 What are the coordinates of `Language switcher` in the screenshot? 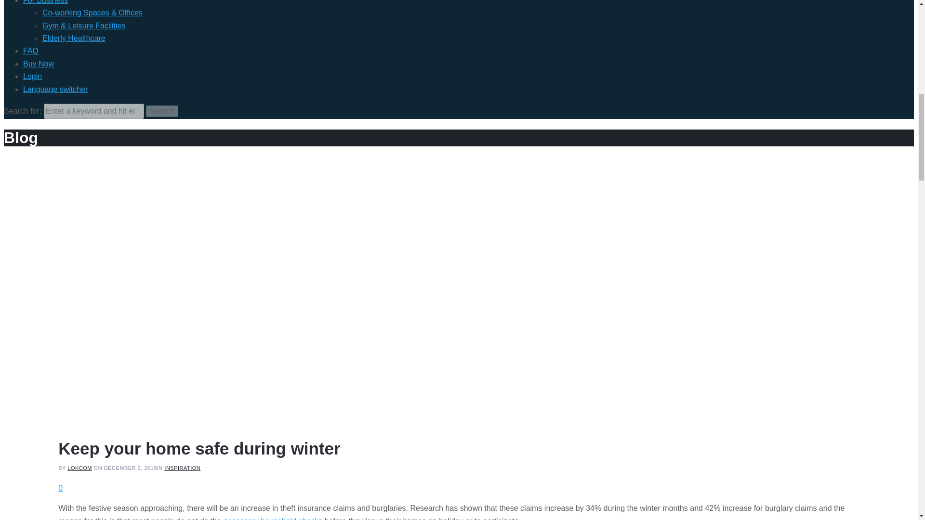 It's located at (55, 90).